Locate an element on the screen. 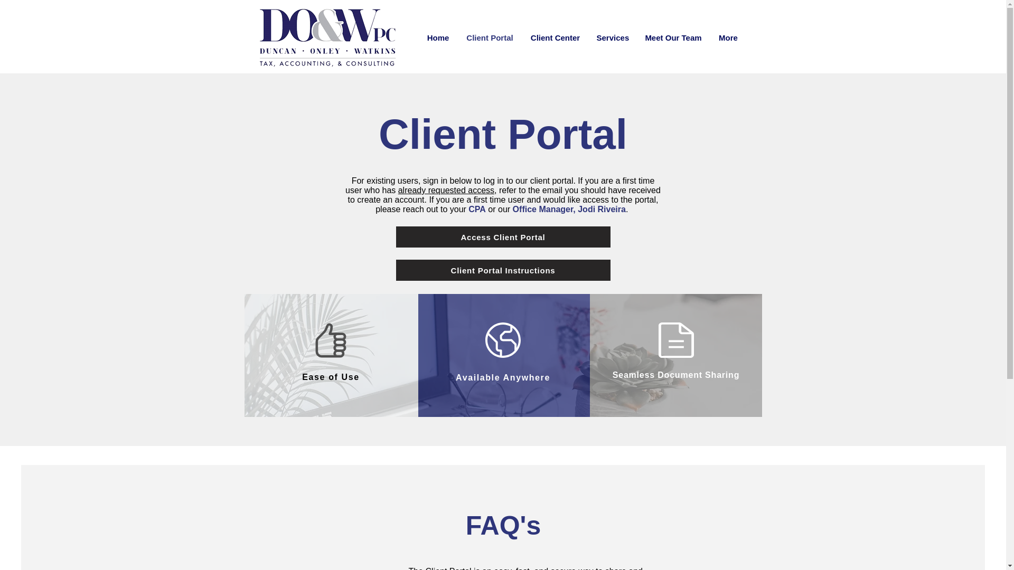 The height and width of the screenshot is (570, 1014). Home is located at coordinates (437, 38).